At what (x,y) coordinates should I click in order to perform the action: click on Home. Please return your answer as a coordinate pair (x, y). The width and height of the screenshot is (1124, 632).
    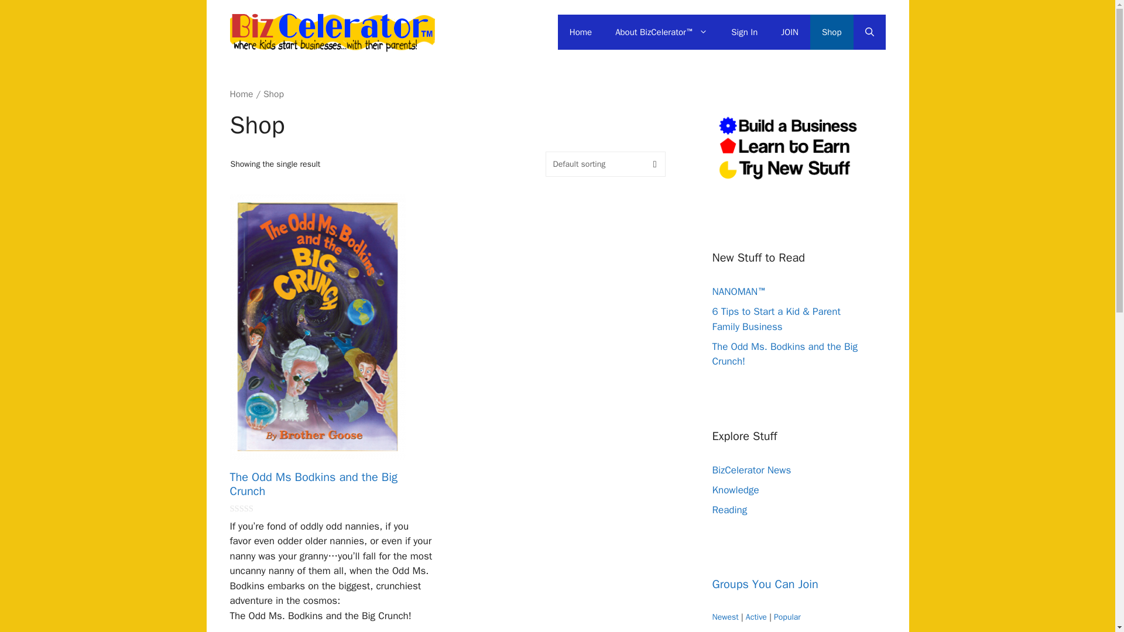
    Looking at the image, I should click on (241, 94).